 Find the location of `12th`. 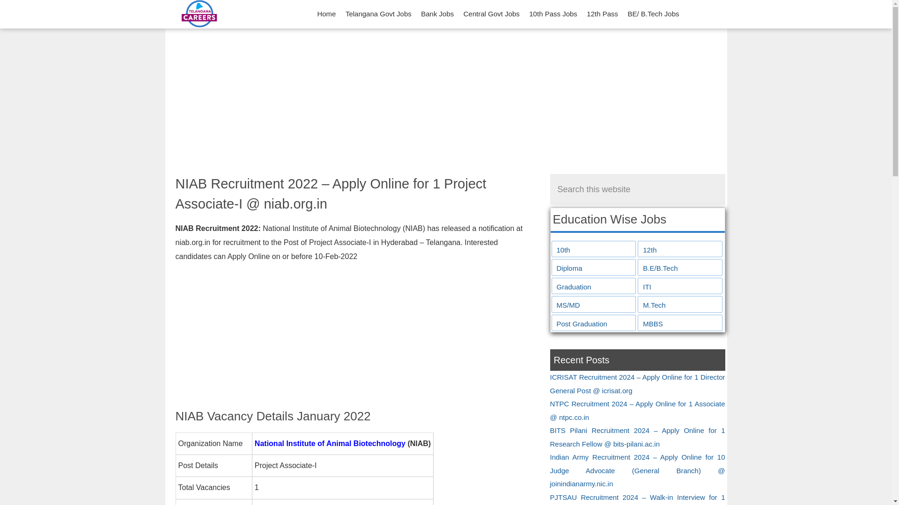

12th is located at coordinates (680, 250).